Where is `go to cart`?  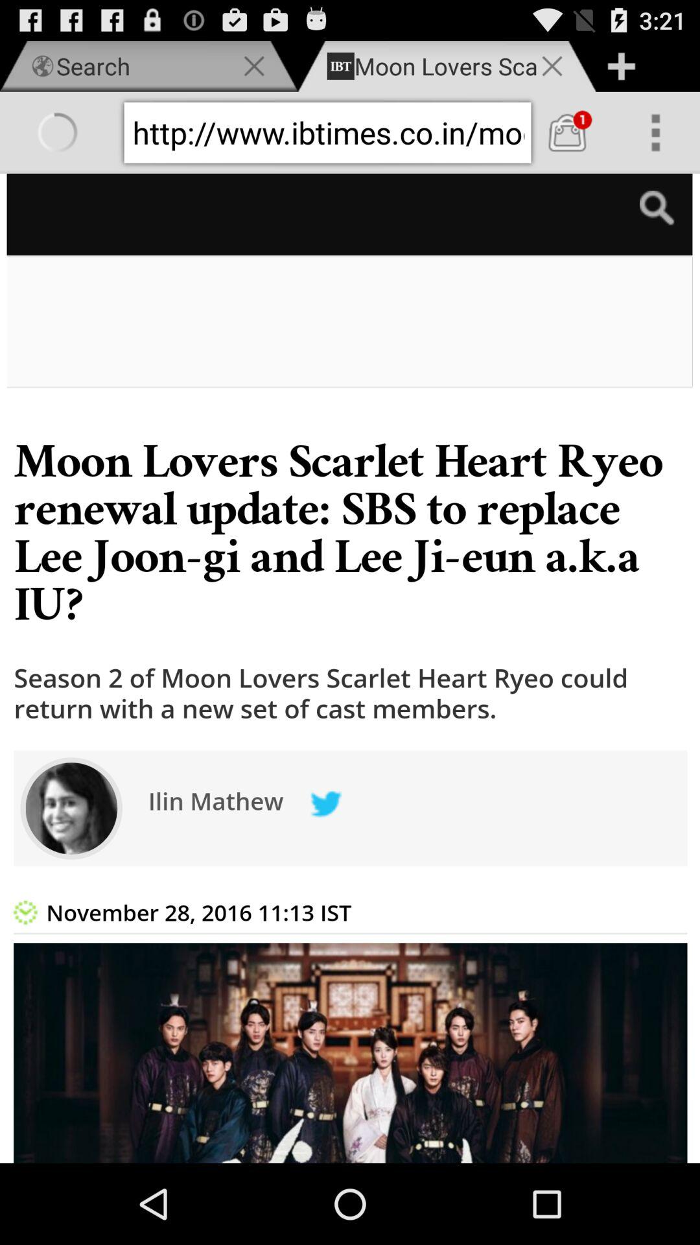
go to cart is located at coordinates (567, 132).